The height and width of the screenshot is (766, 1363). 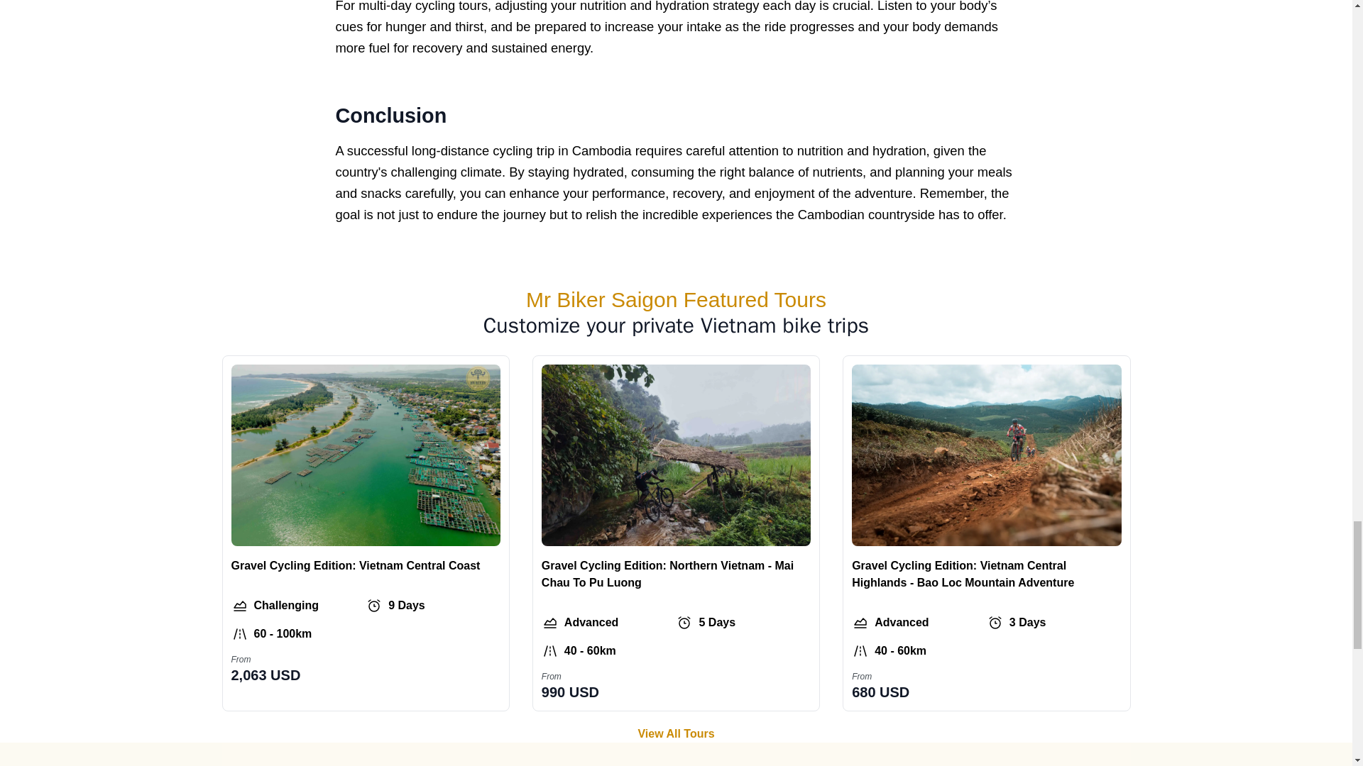 What do you see at coordinates (860, 623) in the screenshot?
I see `This is svgThis is svgThis is svg` at bounding box center [860, 623].